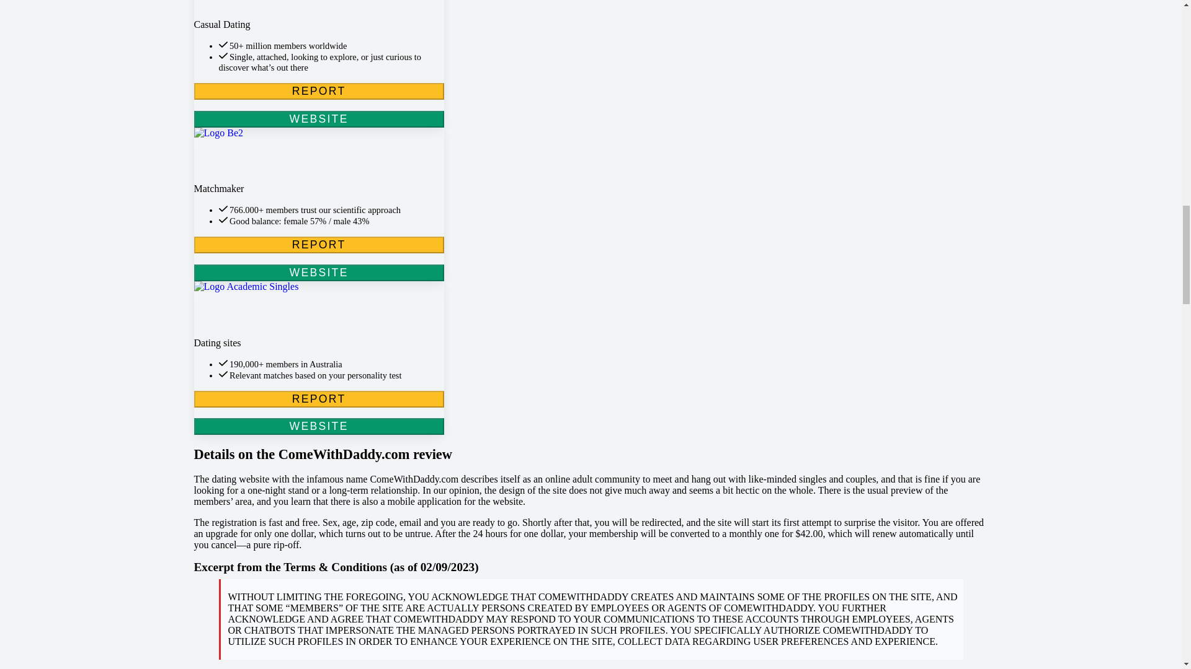 This screenshot has height=669, width=1191. Describe the element at coordinates (318, 119) in the screenshot. I see `Open website` at that location.